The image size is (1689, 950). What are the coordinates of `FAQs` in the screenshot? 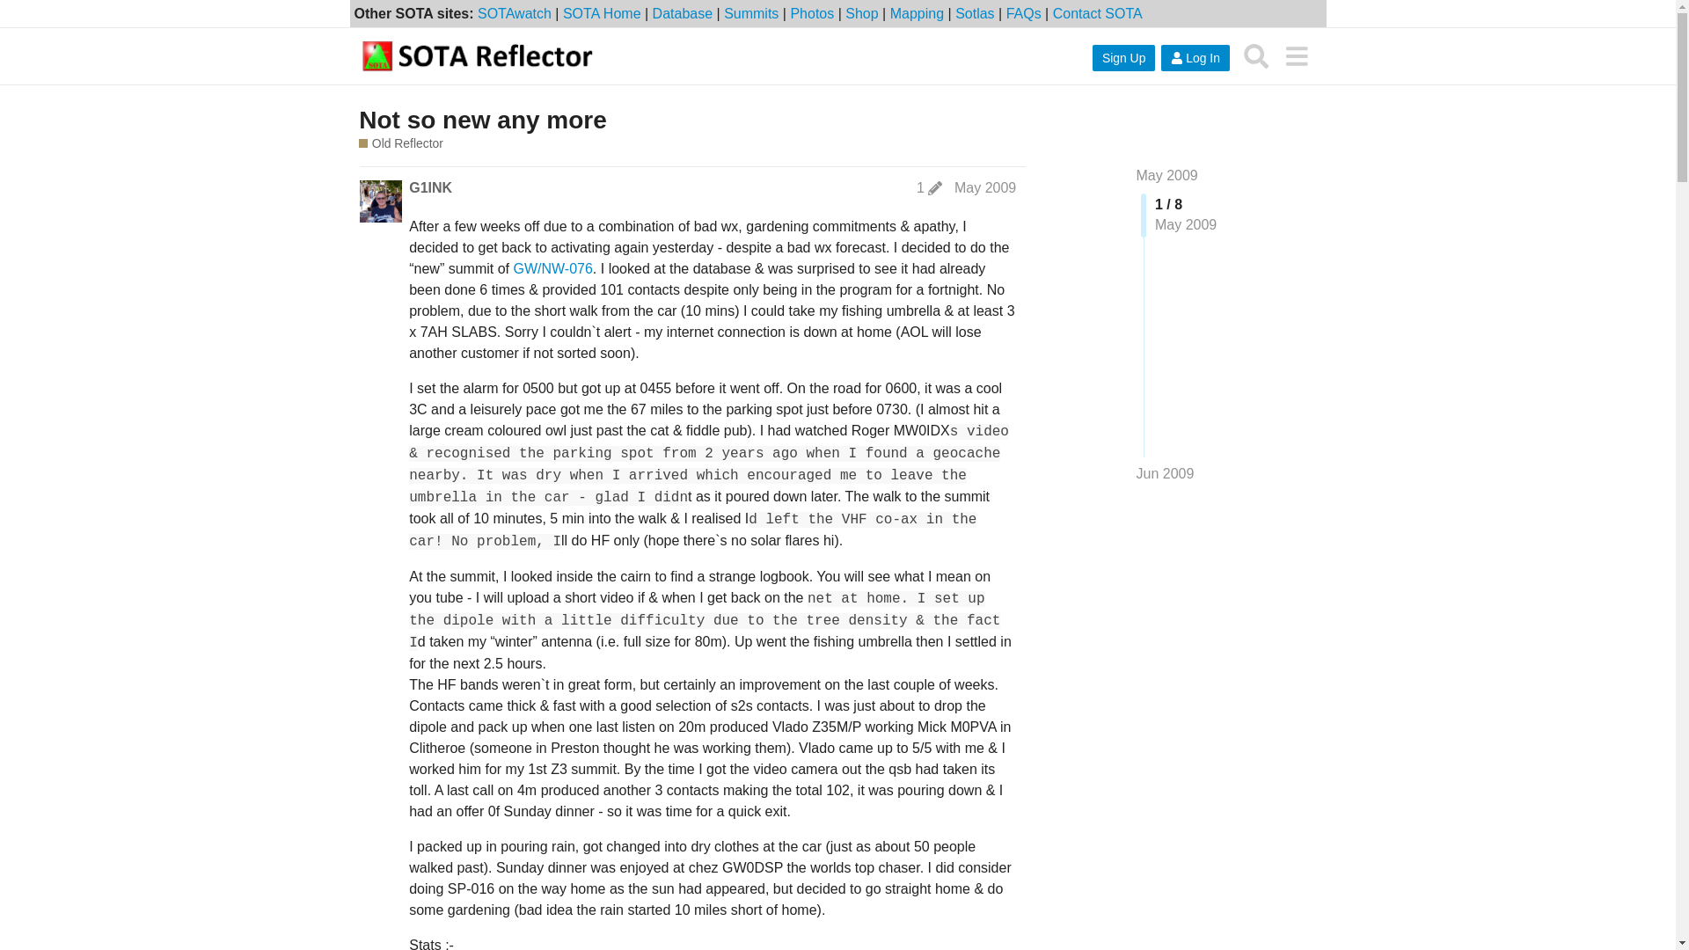 It's located at (1024, 12).